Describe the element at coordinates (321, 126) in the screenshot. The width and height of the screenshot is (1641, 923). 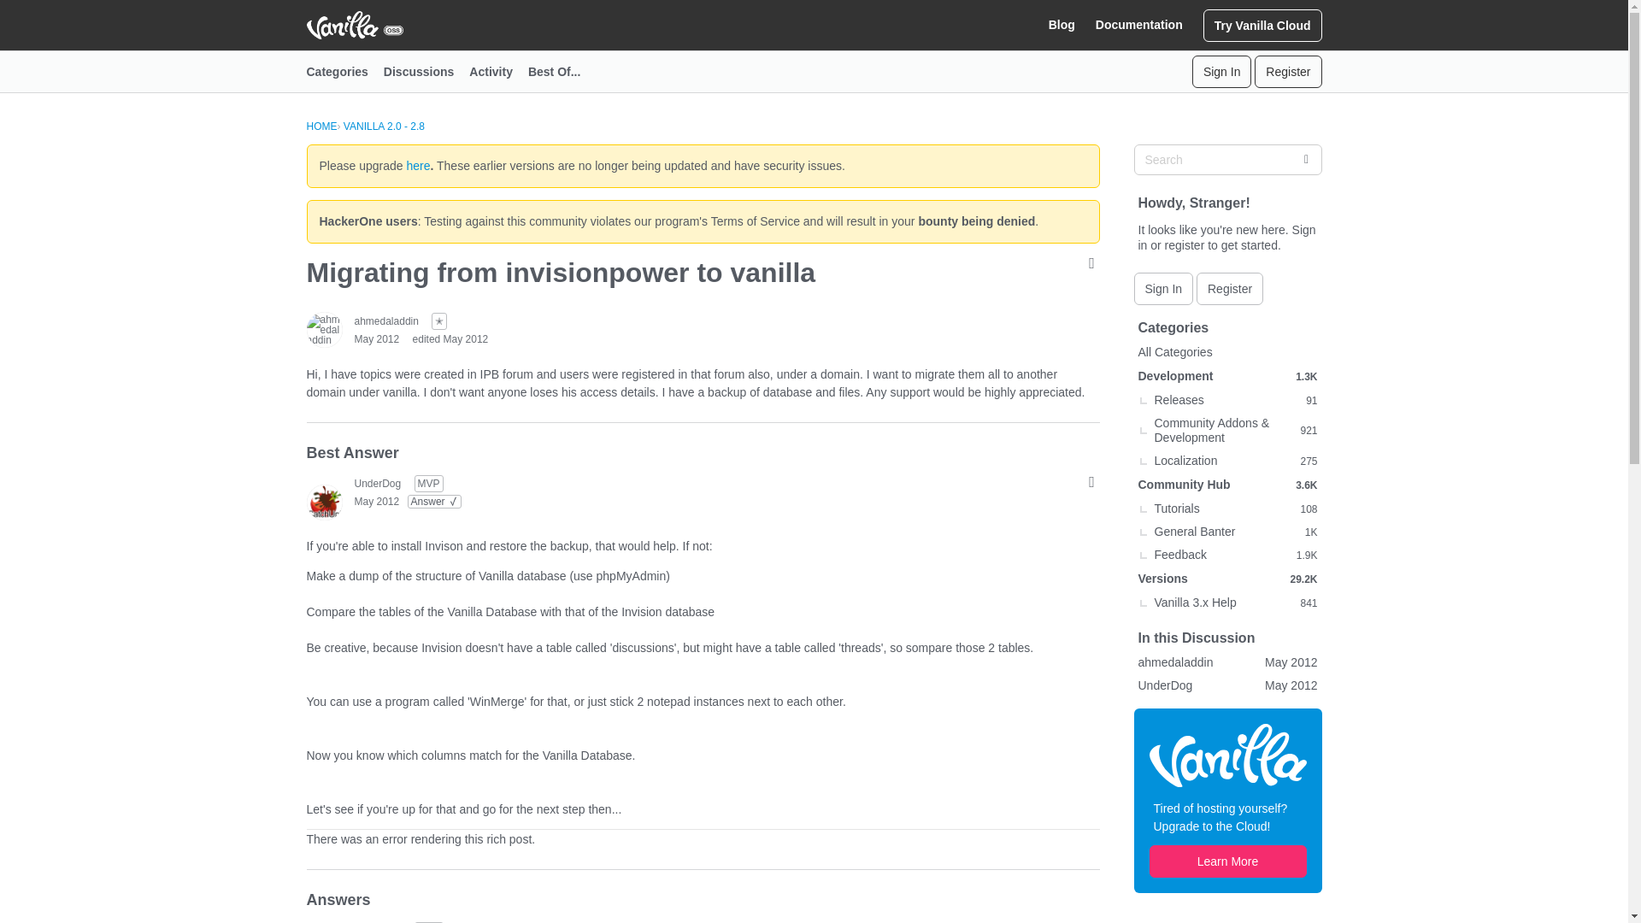
I see `HOME` at that location.